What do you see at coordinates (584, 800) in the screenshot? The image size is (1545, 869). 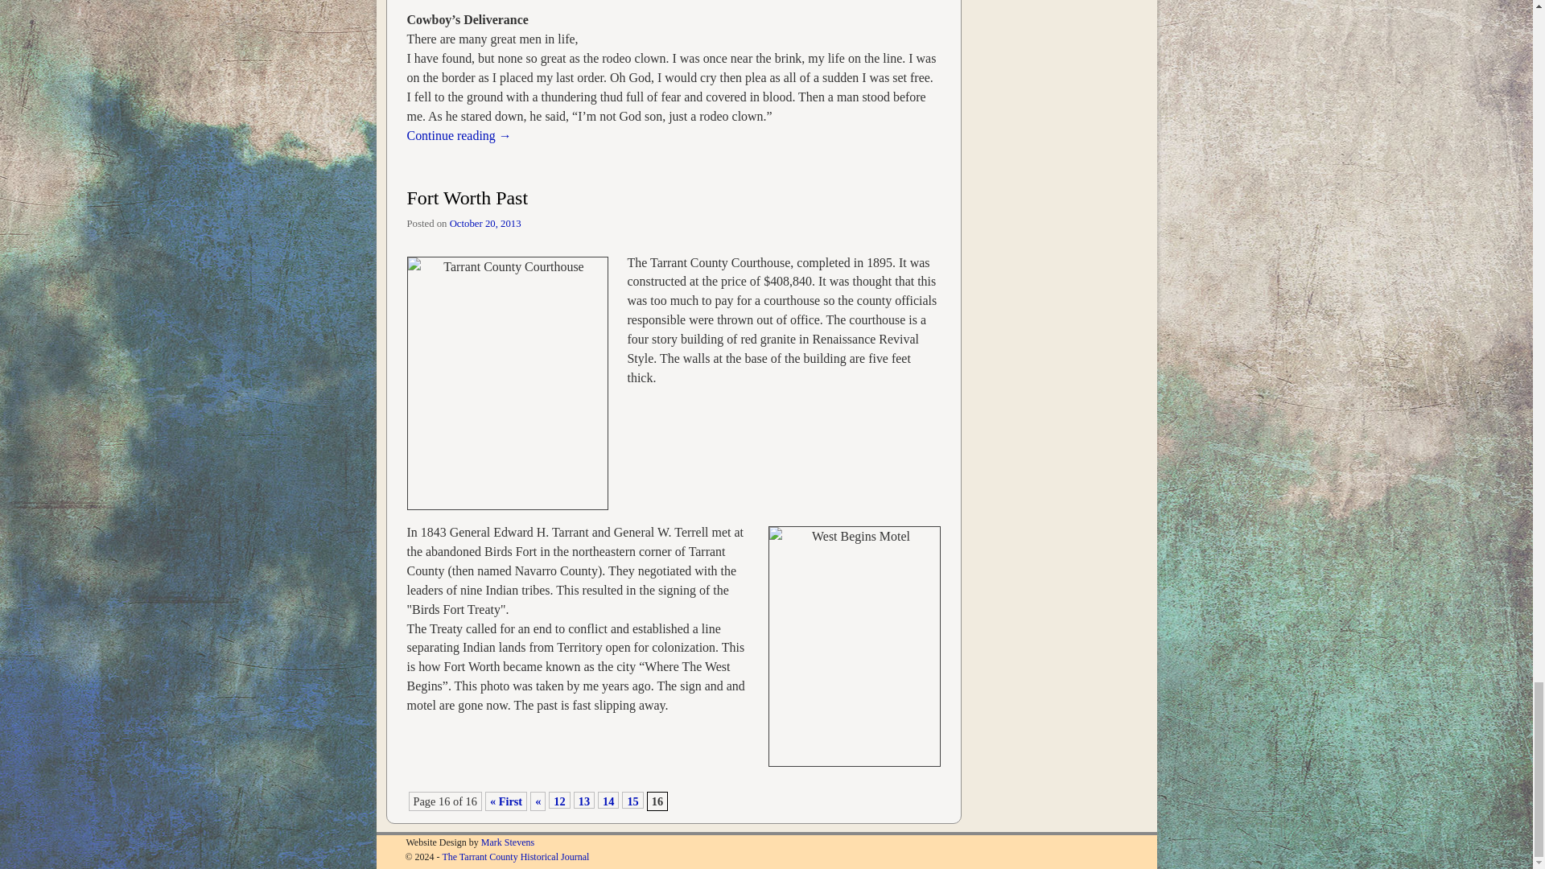 I see `13` at bounding box center [584, 800].